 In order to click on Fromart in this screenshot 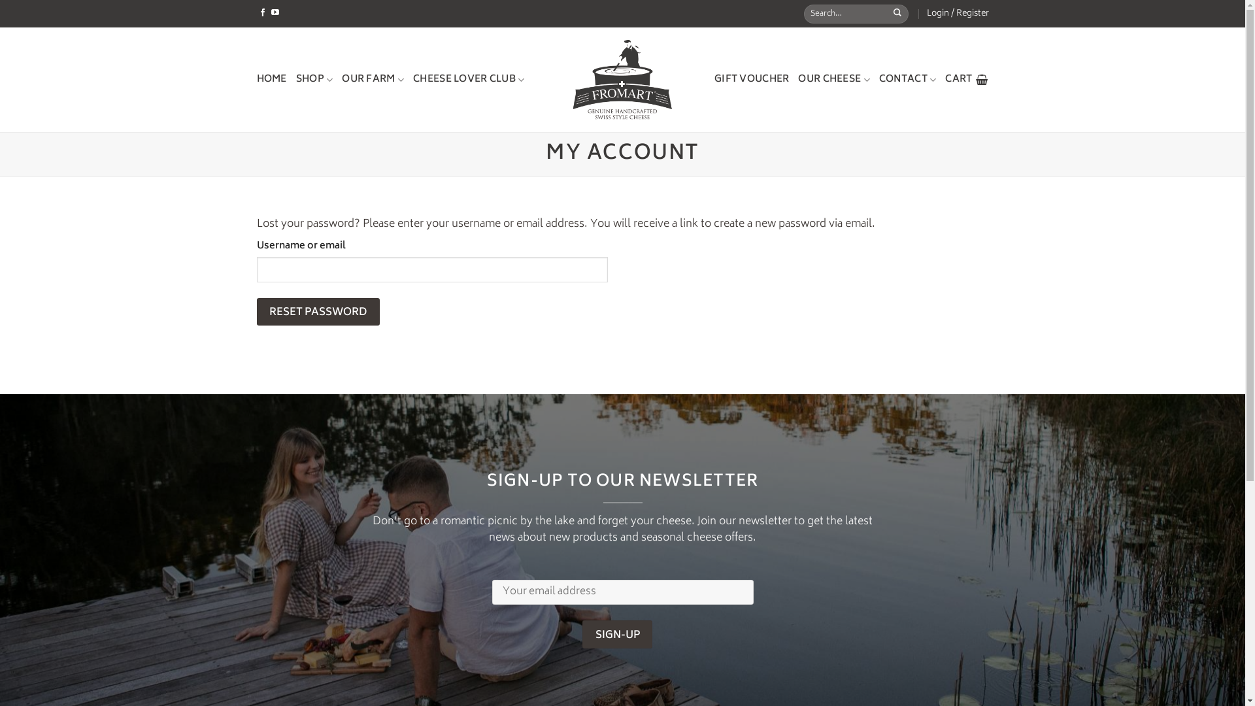, I will do `click(622, 80)`.